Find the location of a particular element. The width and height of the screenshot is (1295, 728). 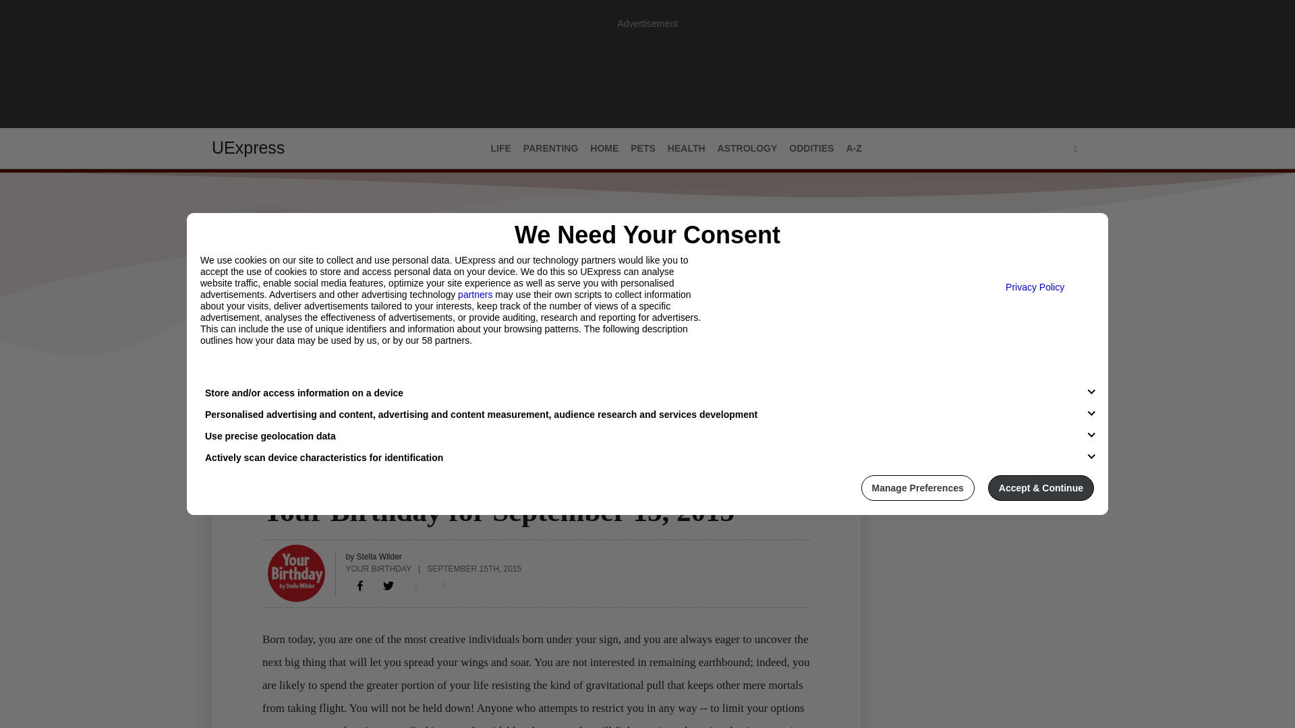

HEALTH is located at coordinates (687, 148).